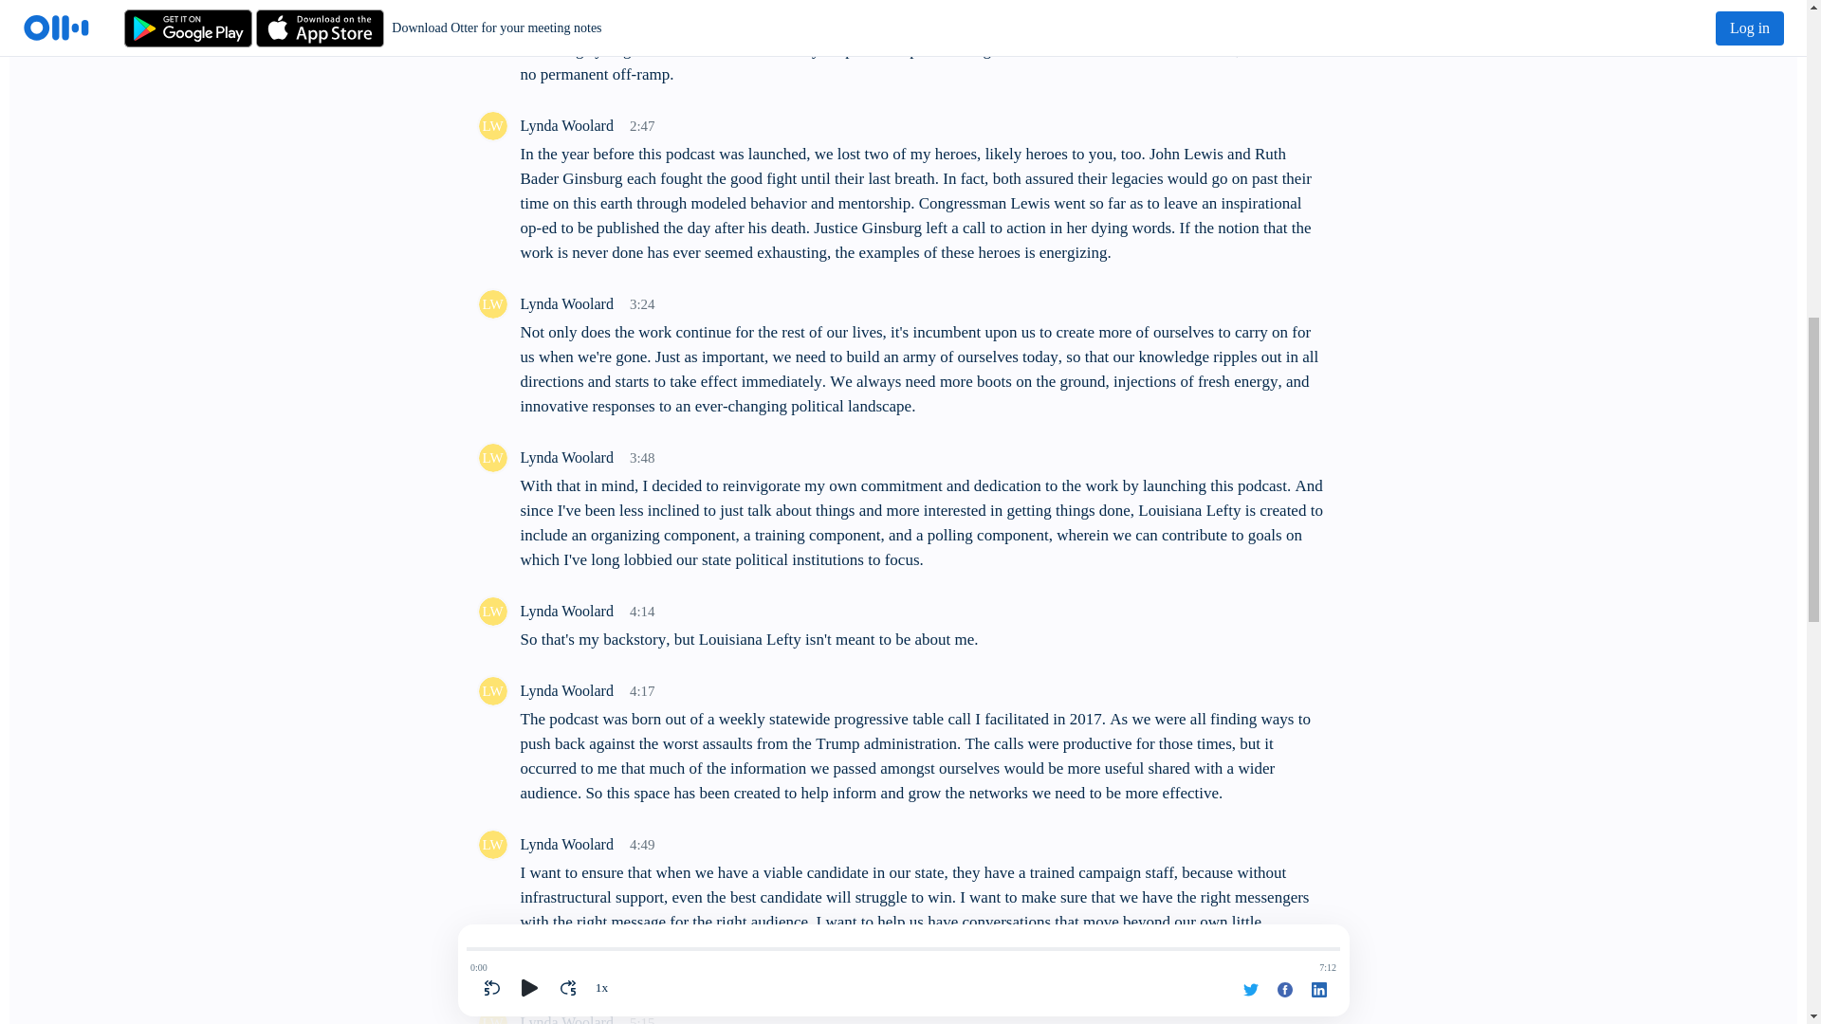 Image resolution: width=1821 pixels, height=1024 pixels. What do you see at coordinates (491, 303) in the screenshot?
I see `Lynda Woolard` at bounding box center [491, 303].